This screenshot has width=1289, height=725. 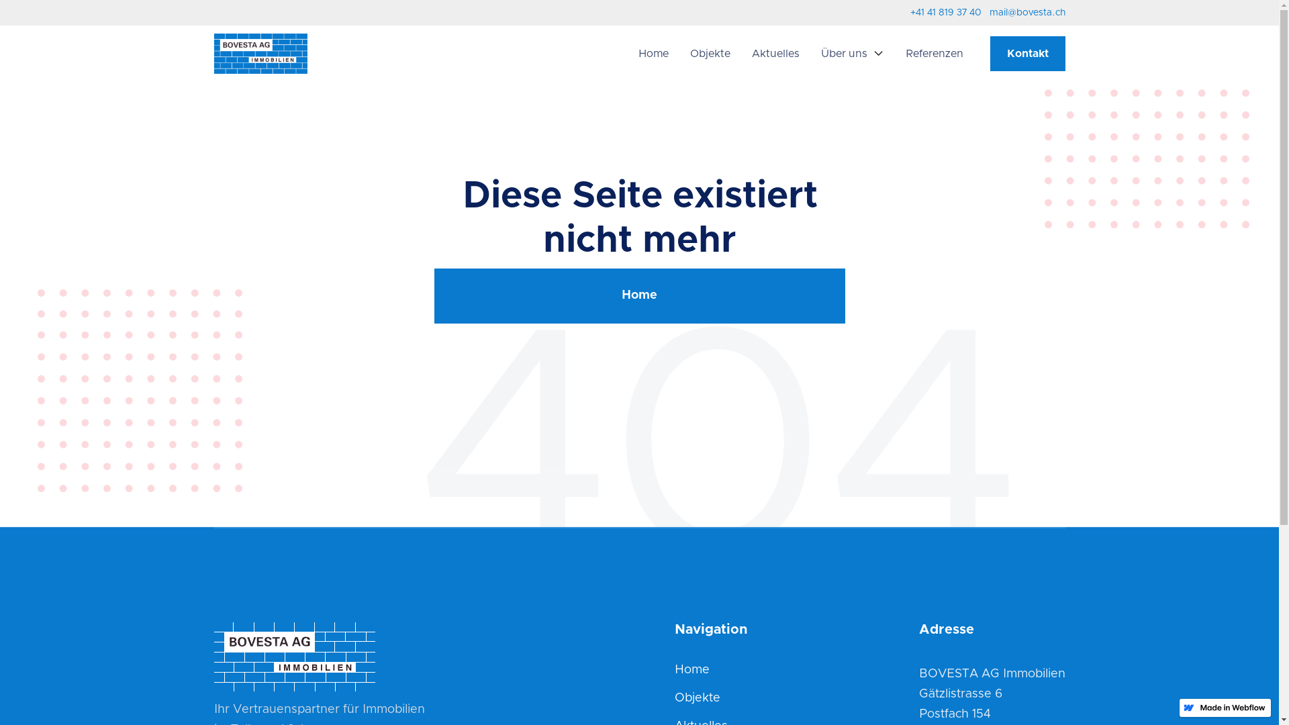 I want to click on Objekte, so click(x=710, y=54).